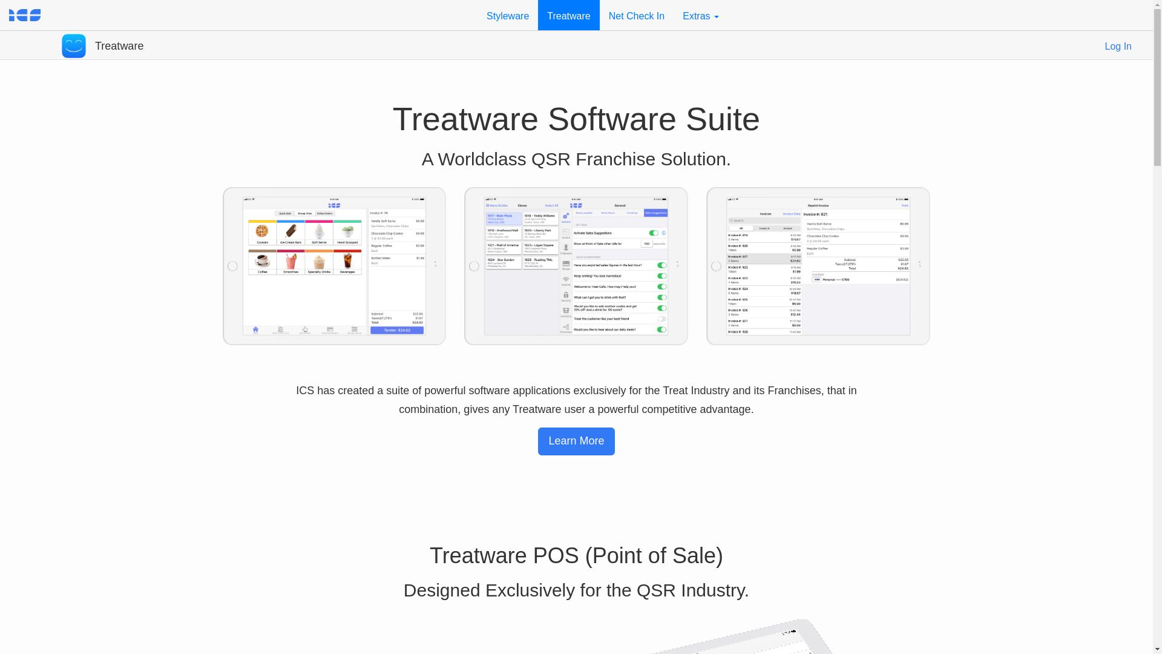  Describe the element at coordinates (568, 15) in the screenshot. I see `Treatware.html` at that location.